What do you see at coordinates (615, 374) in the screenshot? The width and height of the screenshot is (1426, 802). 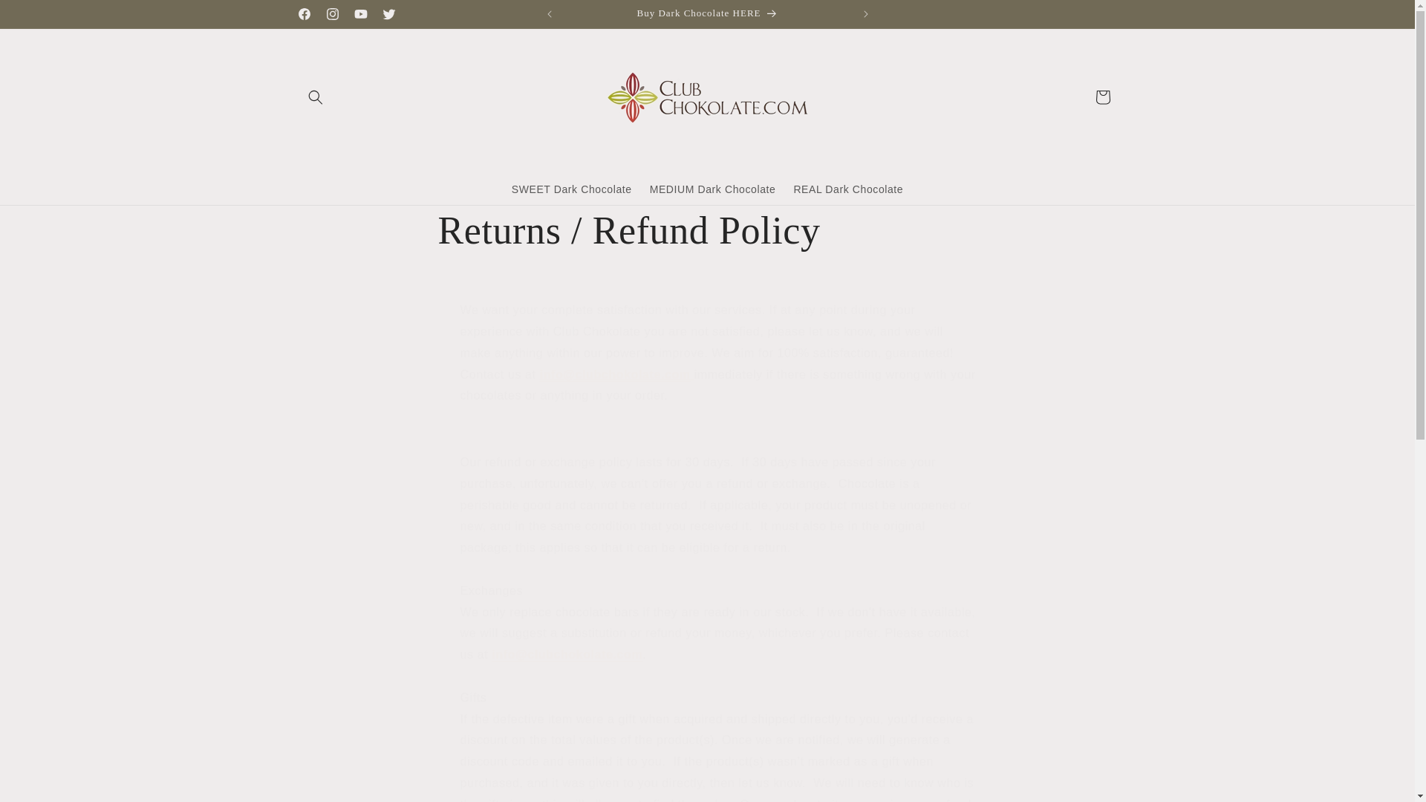 I see `k` at bounding box center [615, 374].